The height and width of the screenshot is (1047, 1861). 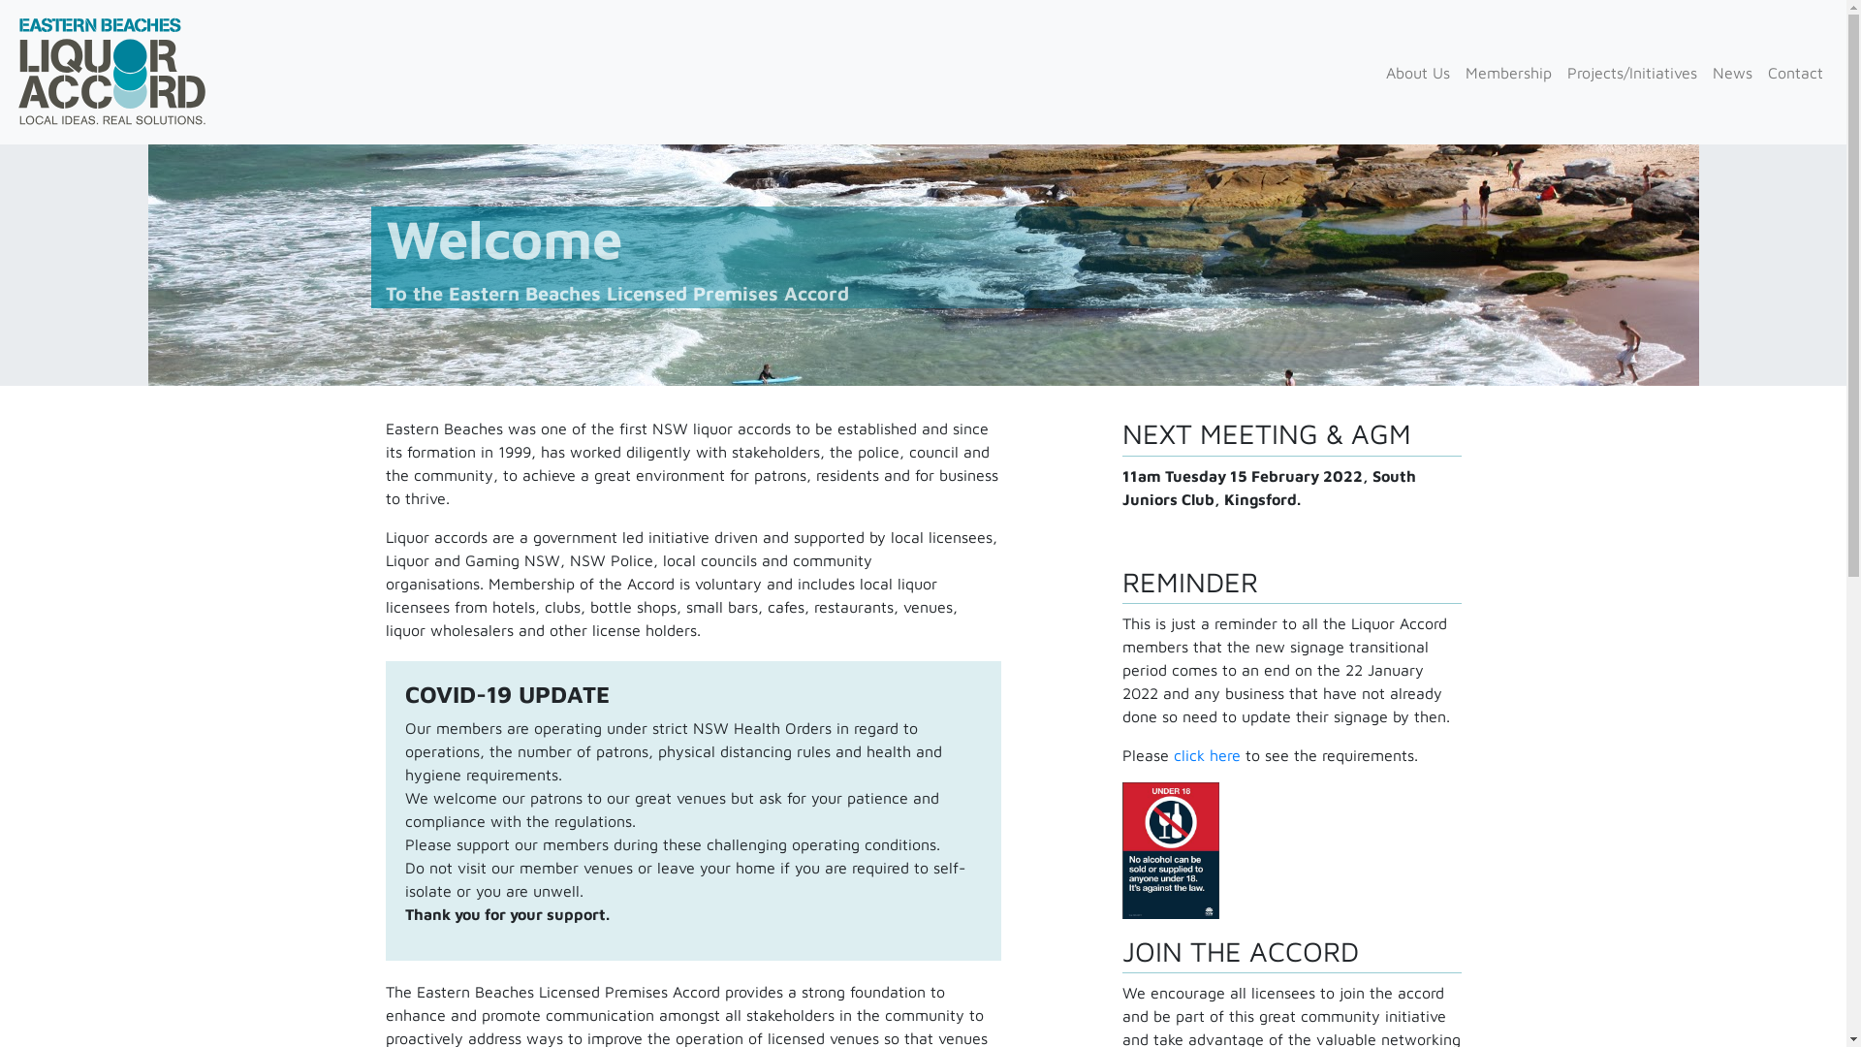 What do you see at coordinates (1206, 754) in the screenshot?
I see `click here` at bounding box center [1206, 754].